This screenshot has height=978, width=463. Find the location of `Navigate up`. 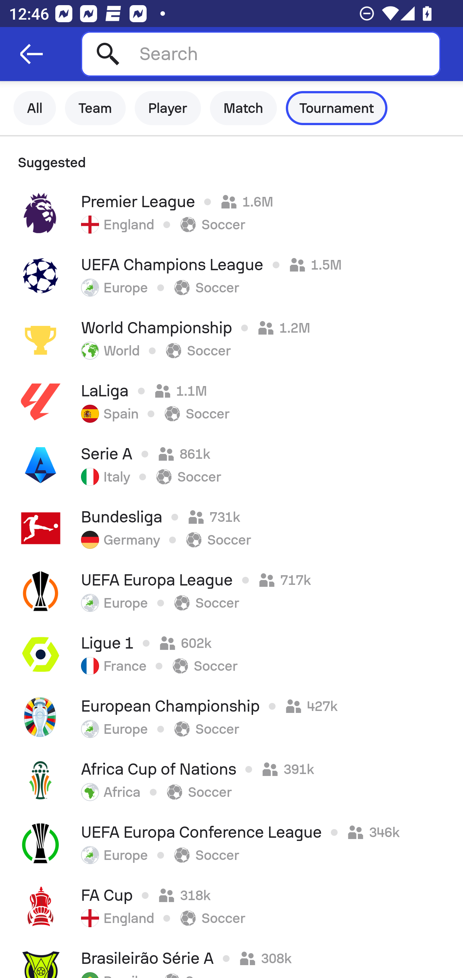

Navigate up is located at coordinates (32, 54).